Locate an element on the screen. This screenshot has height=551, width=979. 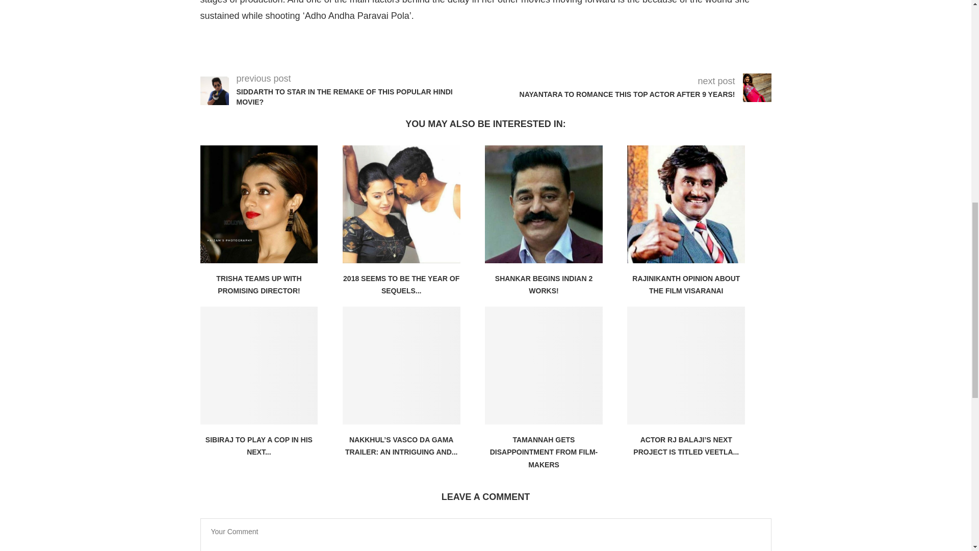
SIBIRAJ TO PLAY A COP IN HIS NEXT... is located at coordinates (259, 446).